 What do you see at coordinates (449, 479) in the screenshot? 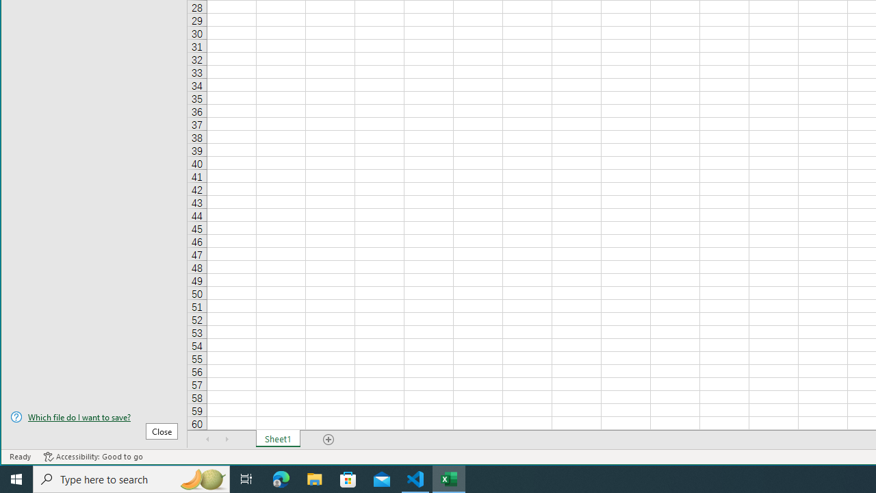
I see `Excel - 1 running window` at bounding box center [449, 479].